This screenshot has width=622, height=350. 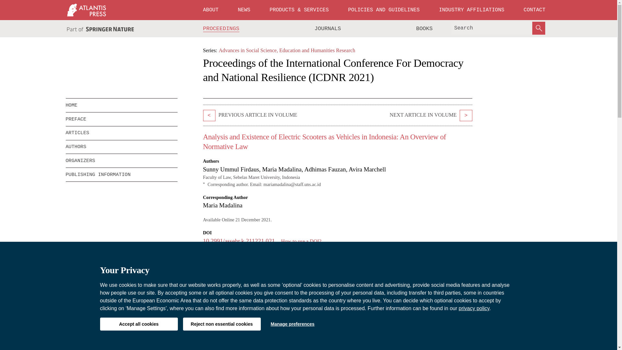 I want to click on POLICIES AND GUIDELINES, so click(x=384, y=10).